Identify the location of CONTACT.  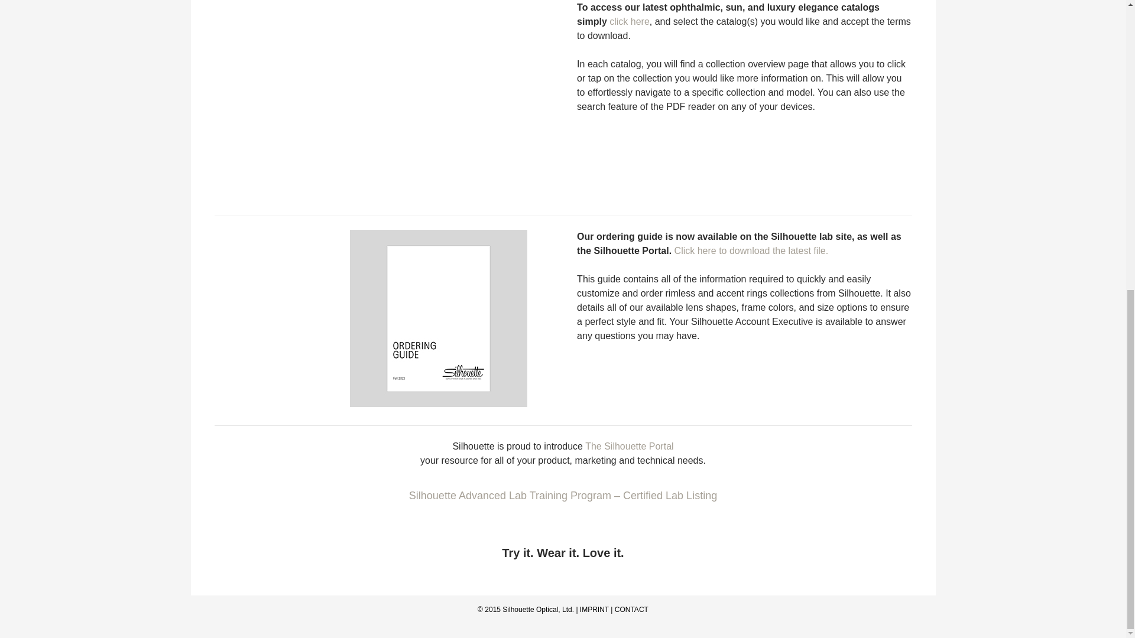
(631, 609).